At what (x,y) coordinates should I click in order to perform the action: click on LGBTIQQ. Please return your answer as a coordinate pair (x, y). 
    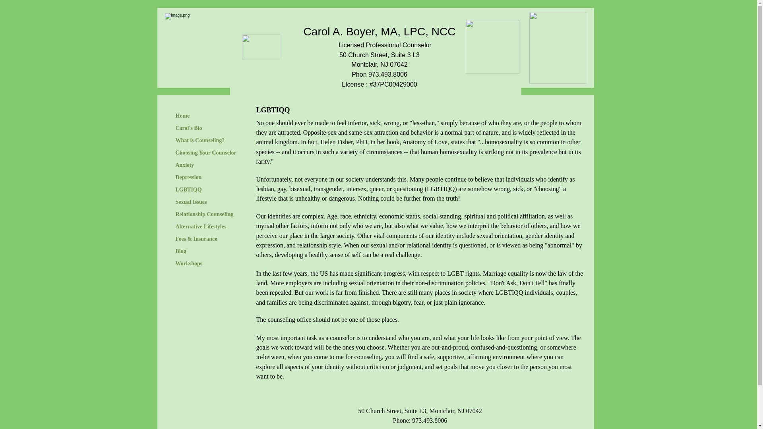
    Looking at the image, I should click on (189, 190).